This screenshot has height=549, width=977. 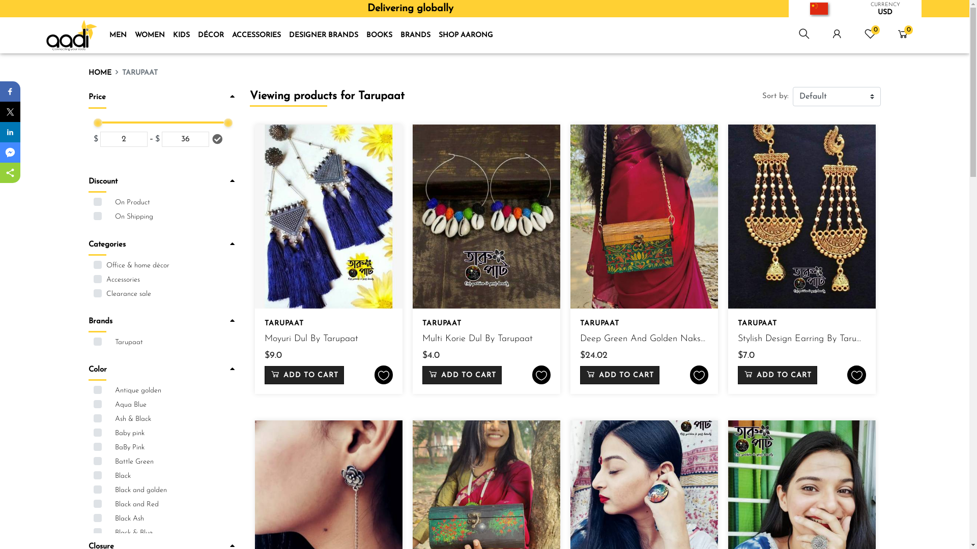 I want to click on MEN, so click(x=118, y=36).